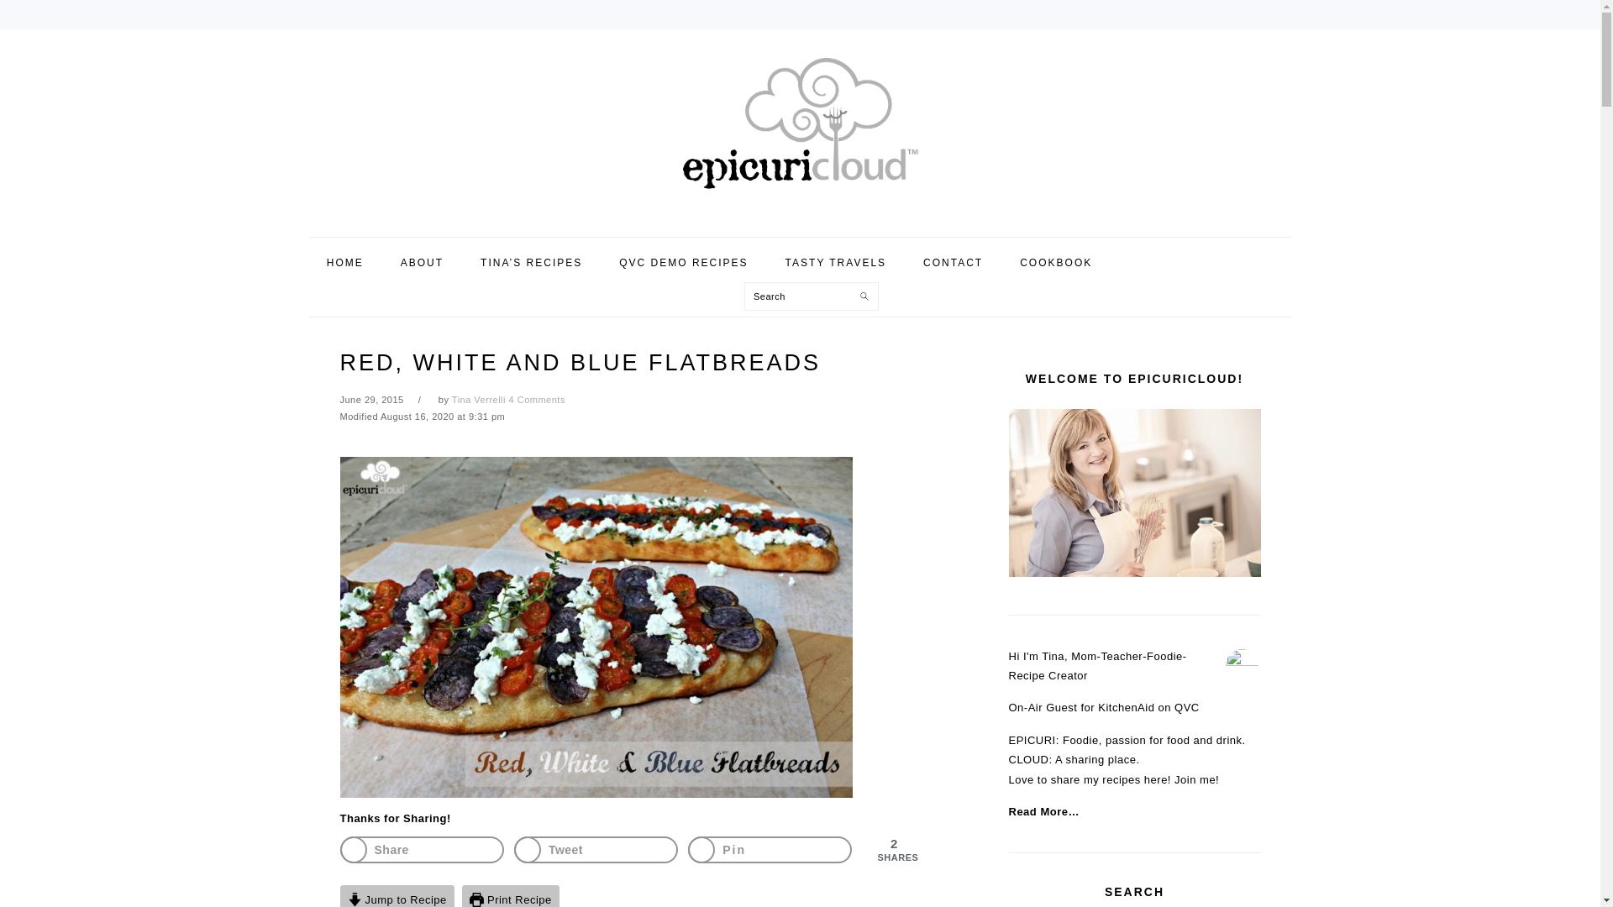 This screenshot has width=1613, height=907. Describe the element at coordinates (1134, 492) in the screenshot. I see `tina-3811f-vintage-NEW-bcp` at that location.